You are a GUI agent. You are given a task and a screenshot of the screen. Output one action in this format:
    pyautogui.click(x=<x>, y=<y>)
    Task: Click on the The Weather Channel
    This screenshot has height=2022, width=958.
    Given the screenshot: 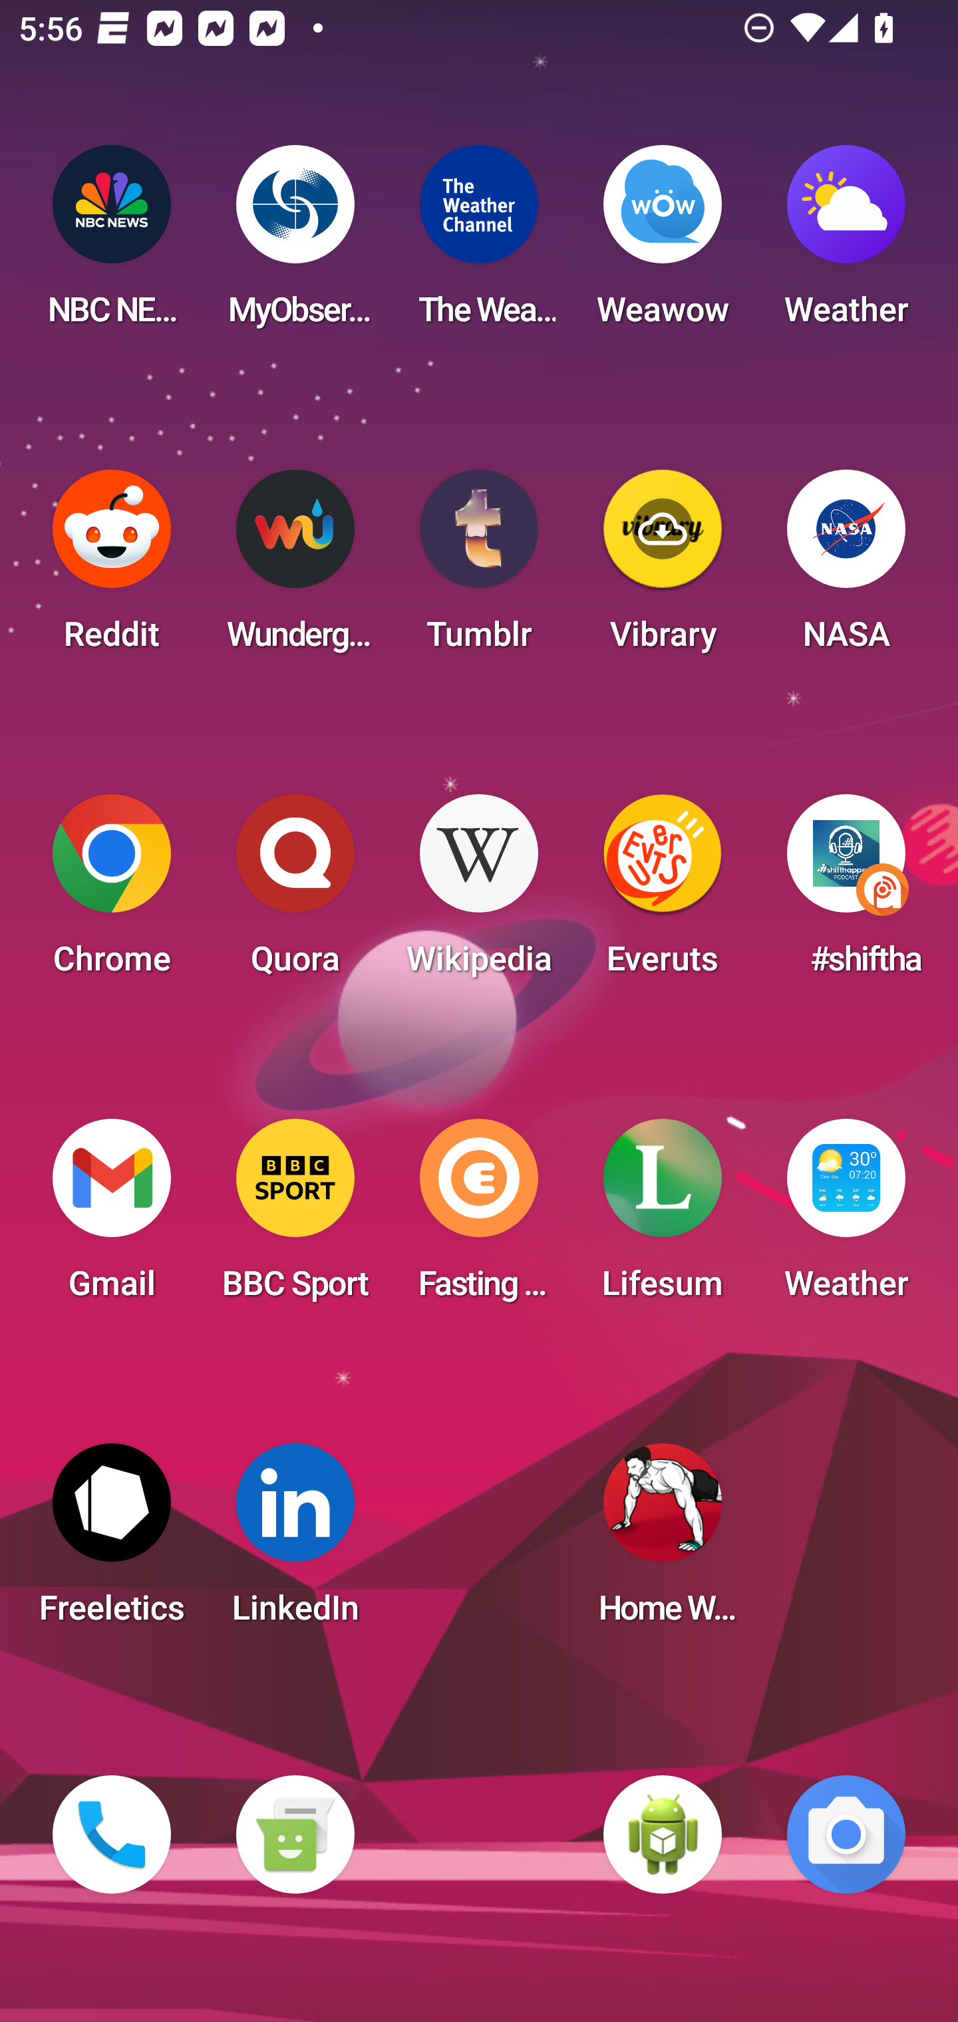 What is the action you would take?
    pyautogui.click(x=479, y=243)
    